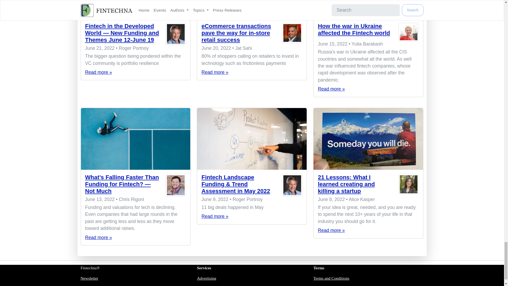  I want to click on How the war in Ukraine affected the Fintech world, so click(354, 30).